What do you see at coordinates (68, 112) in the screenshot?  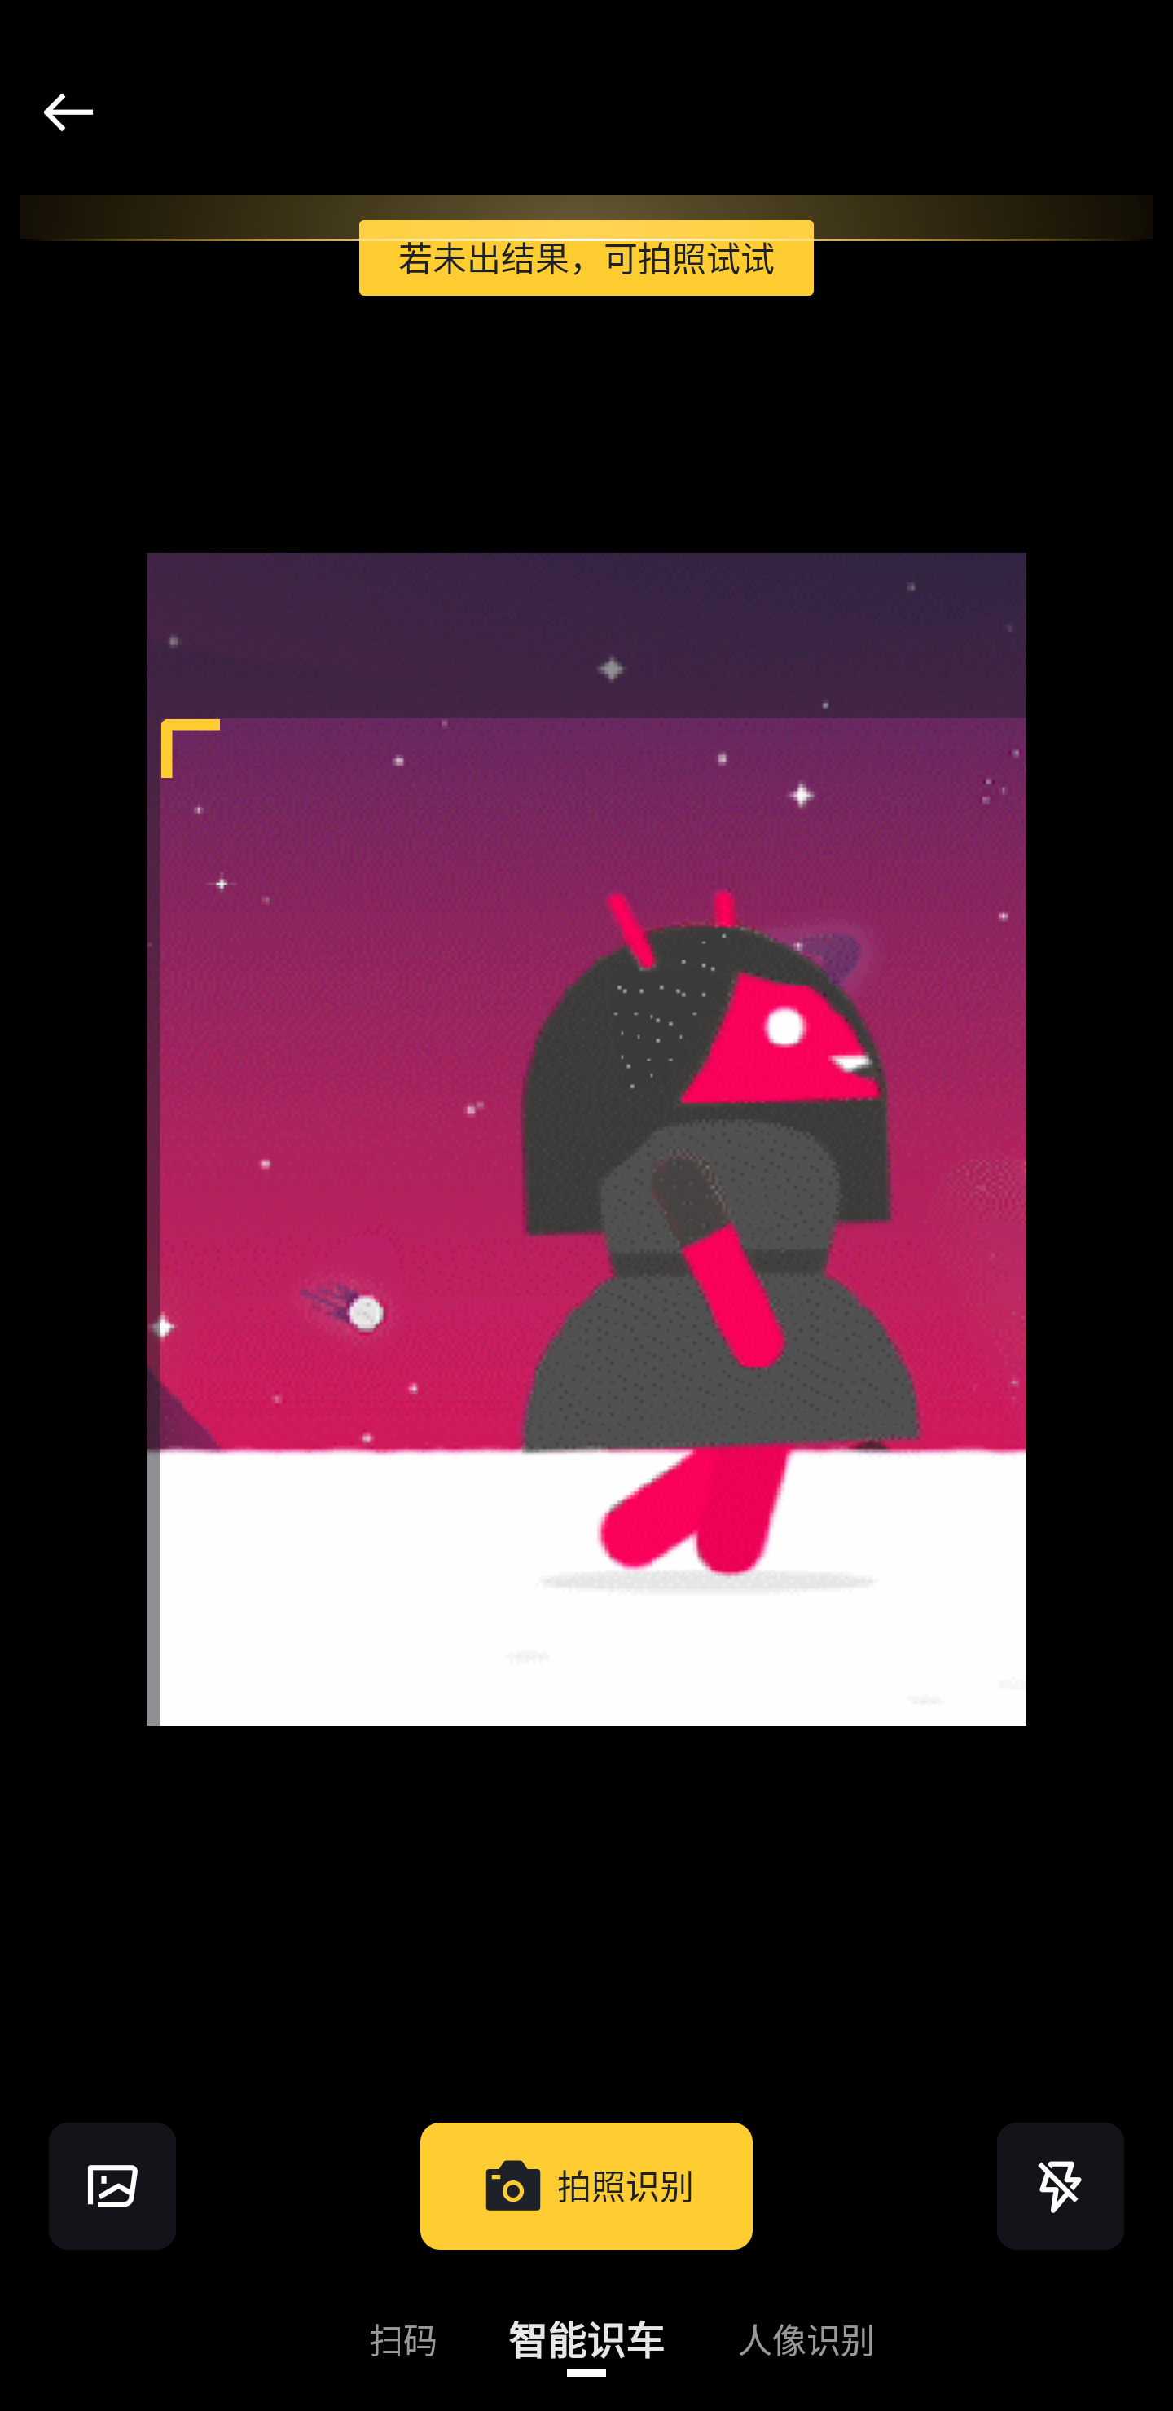 I see `` at bounding box center [68, 112].